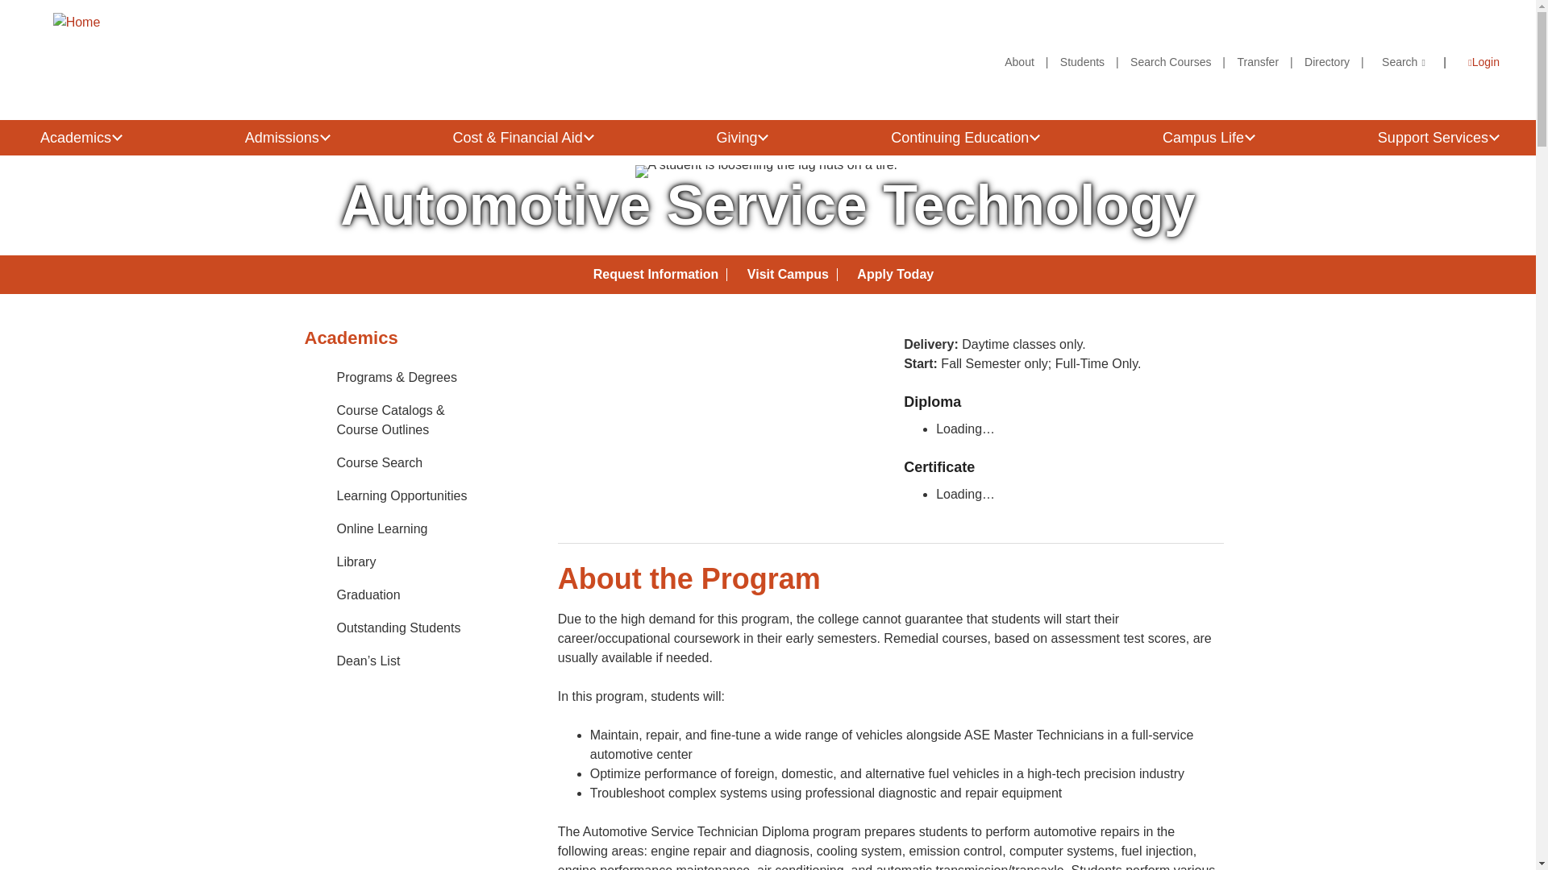 The height and width of the screenshot is (870, 1548). What do you see at coordinates (79, 138) in the screenshot?
I see `Academics` at bounding box center [79, 138].